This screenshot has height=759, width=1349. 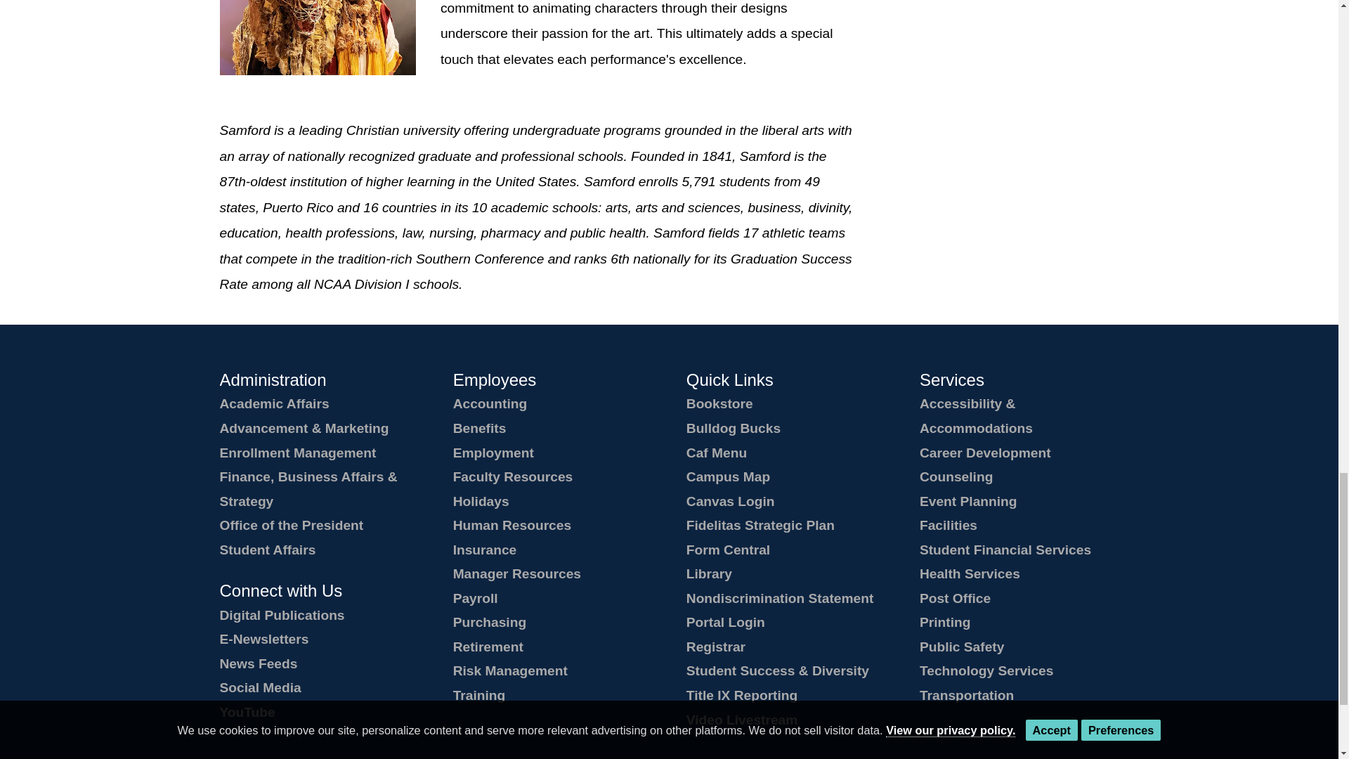 What do you see at coordinates (1005, 550) in the screenshot?
I see `One Stop Student Financial Services` at bounding box center [1005, 550].